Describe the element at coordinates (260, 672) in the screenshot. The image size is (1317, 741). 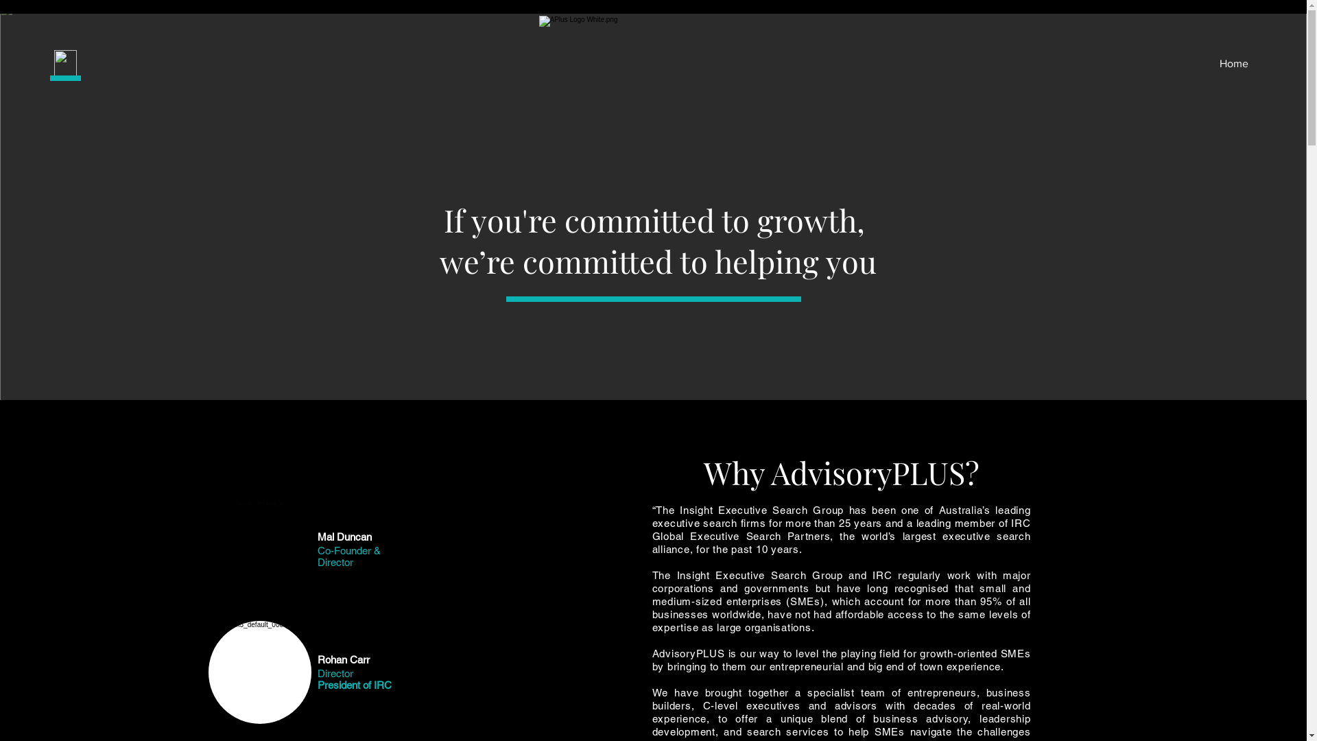
I see `GettyImages-145680711.jpg` at that location.